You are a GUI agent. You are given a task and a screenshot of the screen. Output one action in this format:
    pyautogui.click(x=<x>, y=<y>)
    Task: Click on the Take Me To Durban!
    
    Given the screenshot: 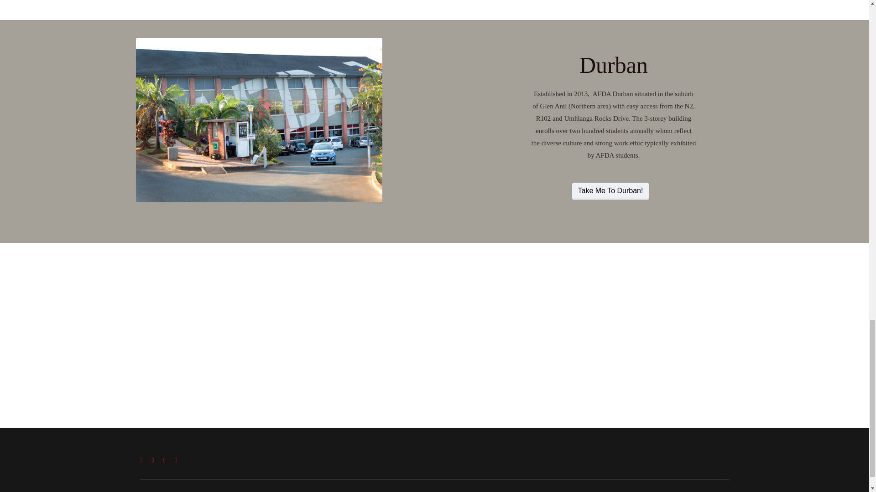 What is the action you would take?
    pyautogui.click(x=610, y=191)
    